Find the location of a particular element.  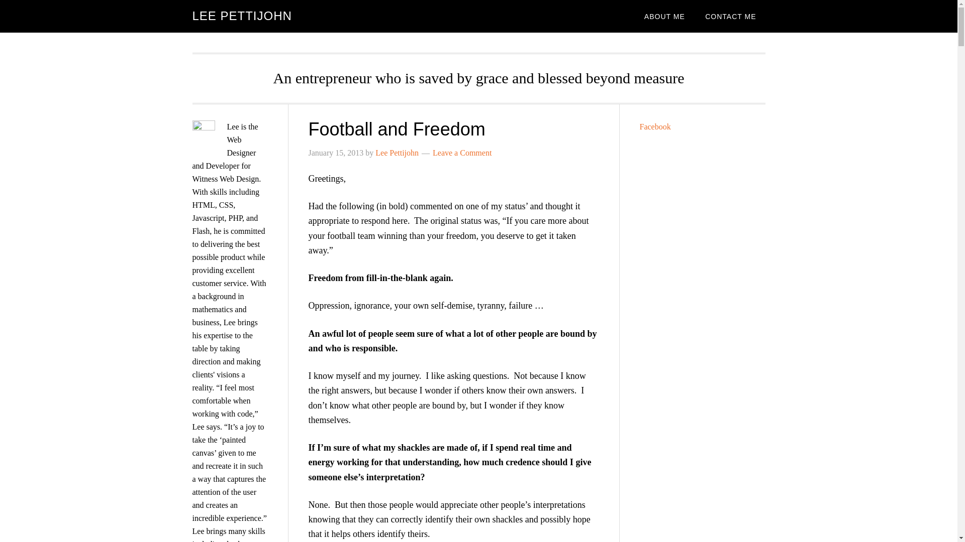

CONTACT ME is located at coordinates (730, 16).